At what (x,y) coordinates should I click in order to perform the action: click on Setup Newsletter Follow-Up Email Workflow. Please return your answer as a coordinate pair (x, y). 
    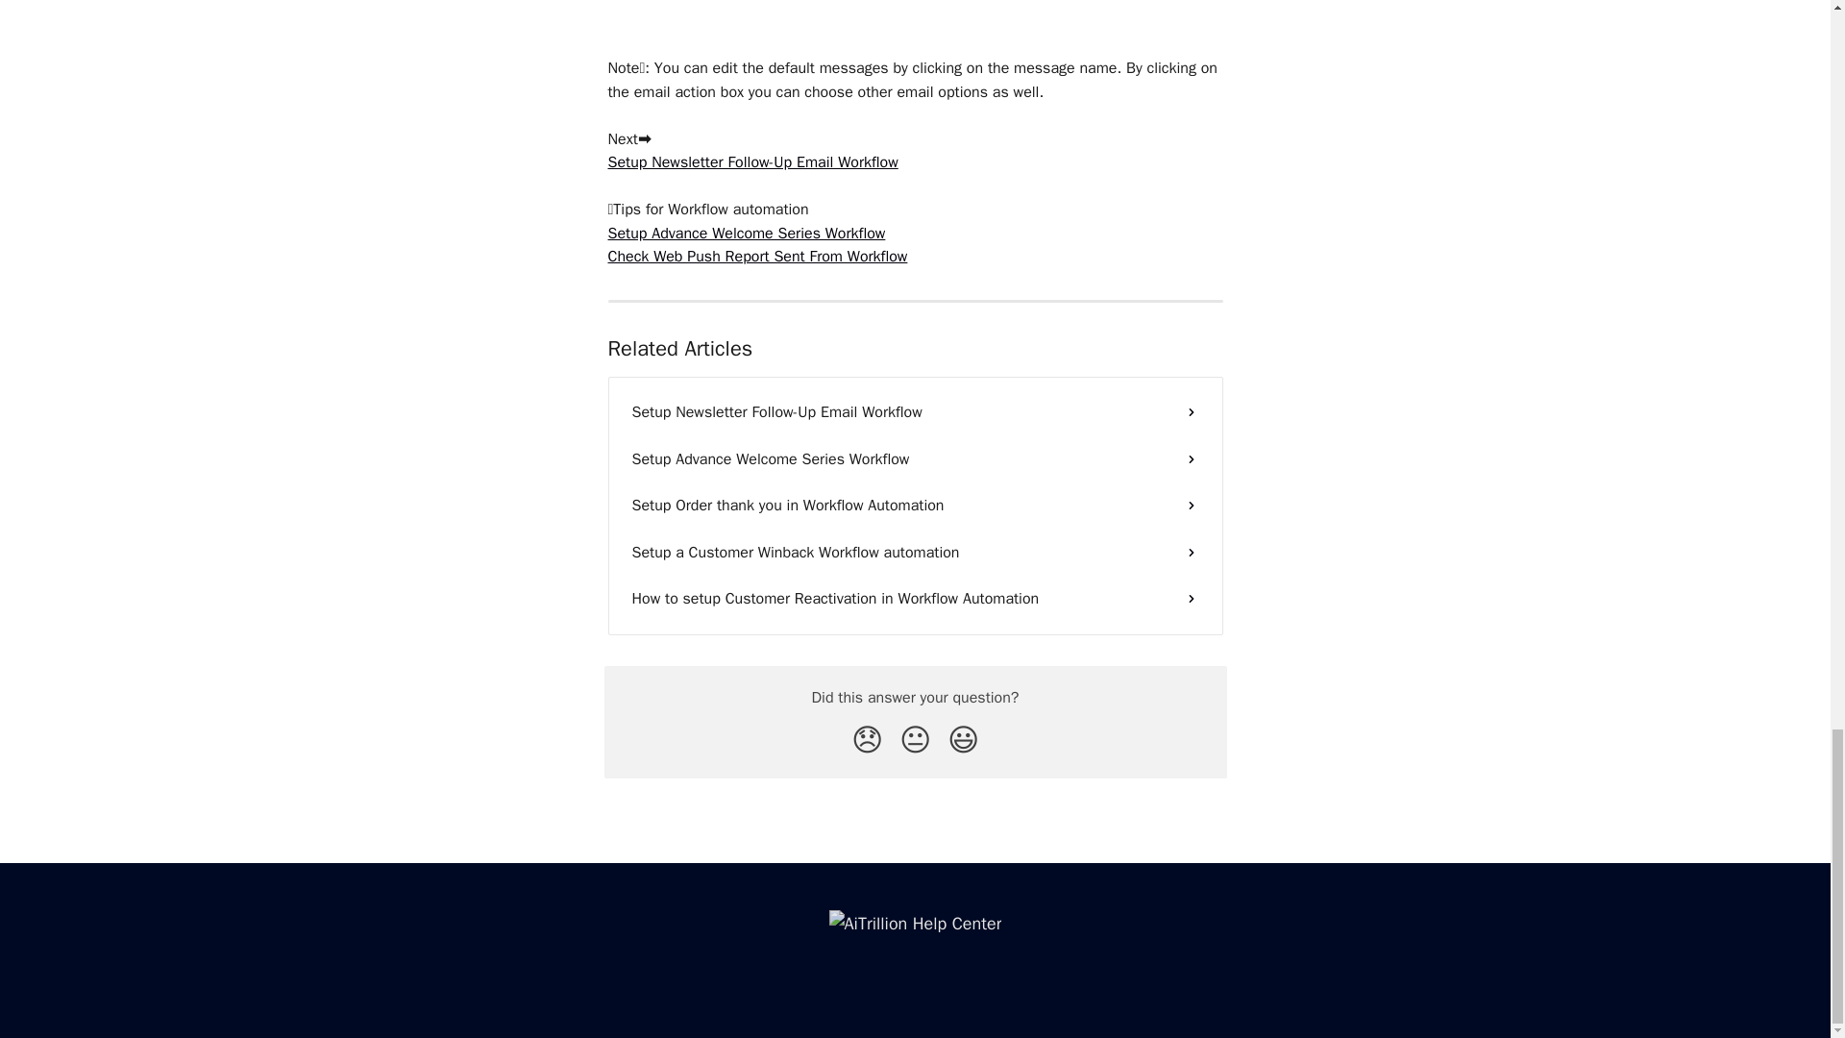
    Looking at the image, I should click on (915, 411).